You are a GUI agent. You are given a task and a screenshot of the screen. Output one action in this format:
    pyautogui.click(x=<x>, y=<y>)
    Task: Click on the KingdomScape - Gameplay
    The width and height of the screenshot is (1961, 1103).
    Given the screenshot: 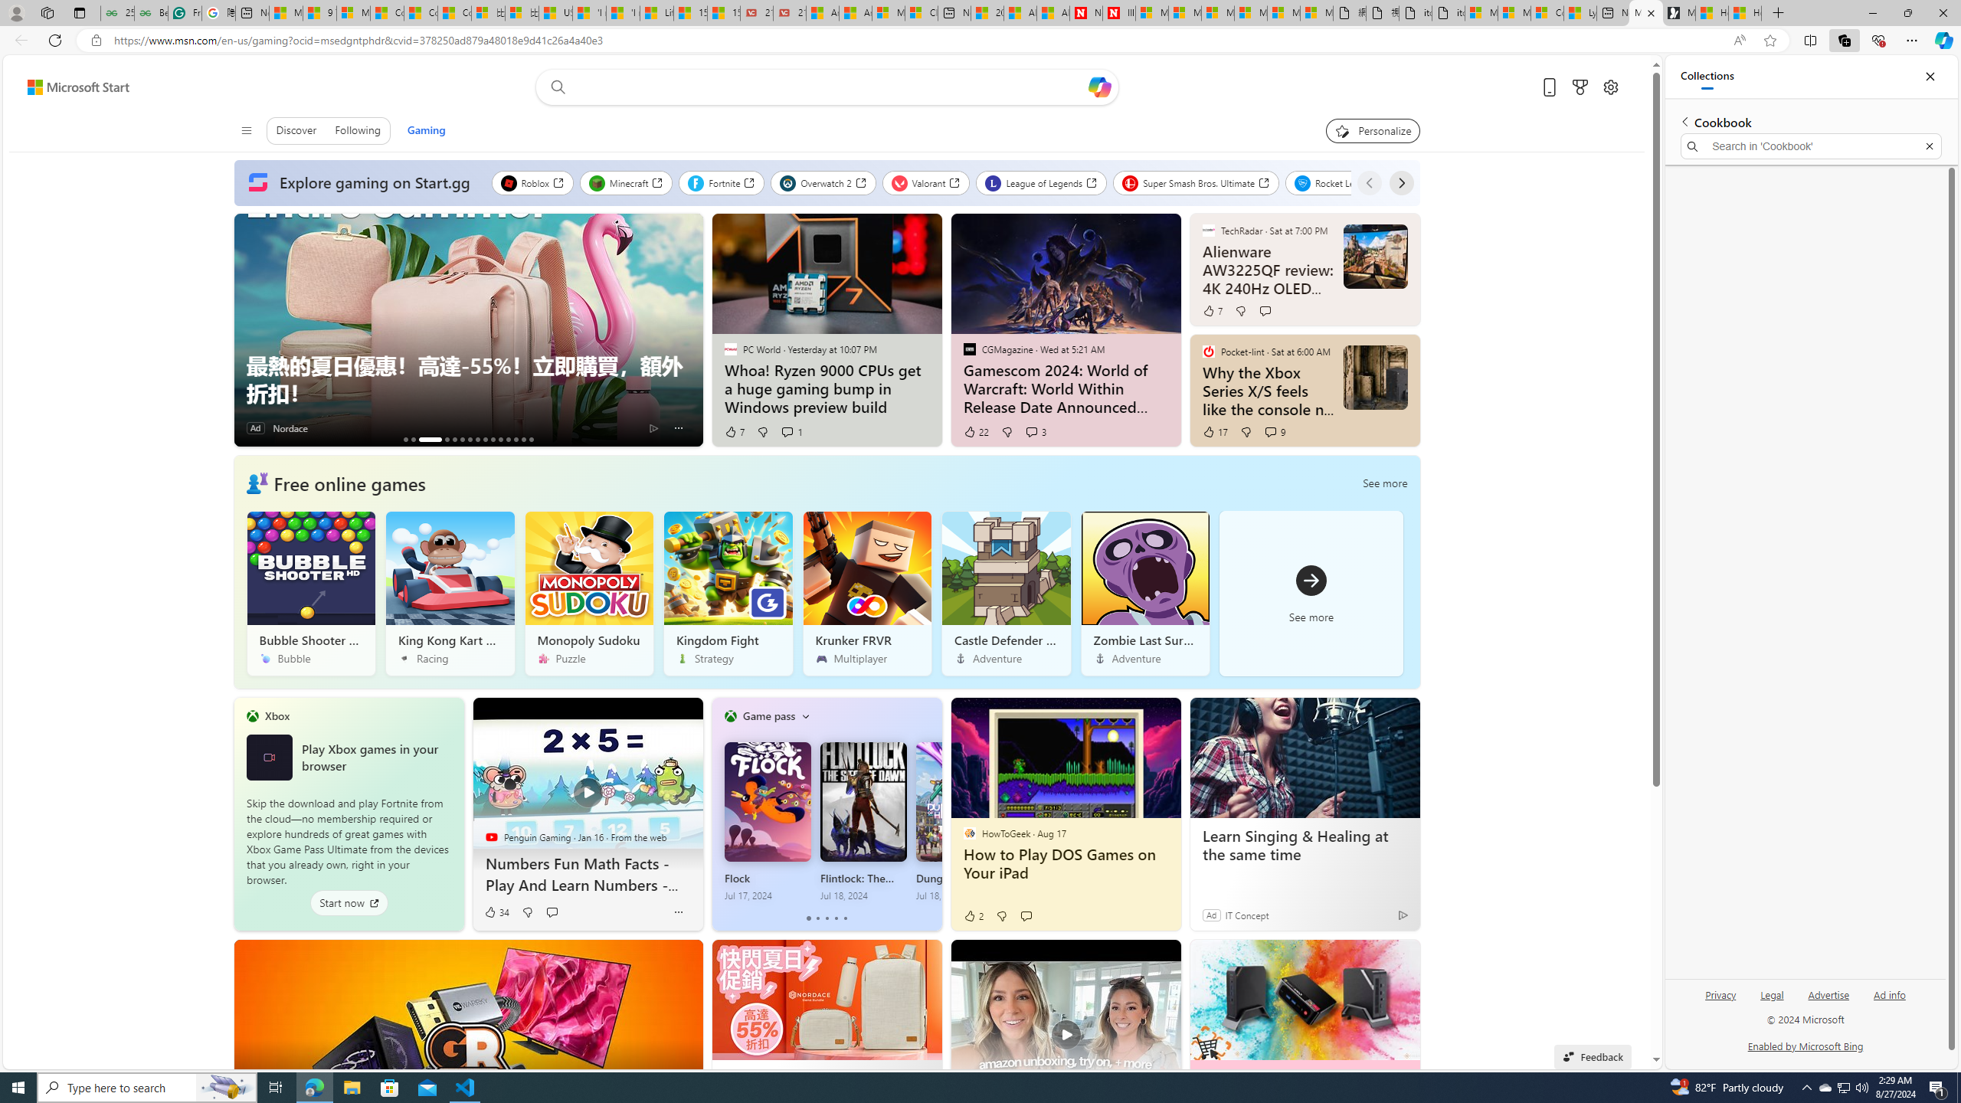 What is the action you would take?
    pyautogui.click(x=515, y=440)
    